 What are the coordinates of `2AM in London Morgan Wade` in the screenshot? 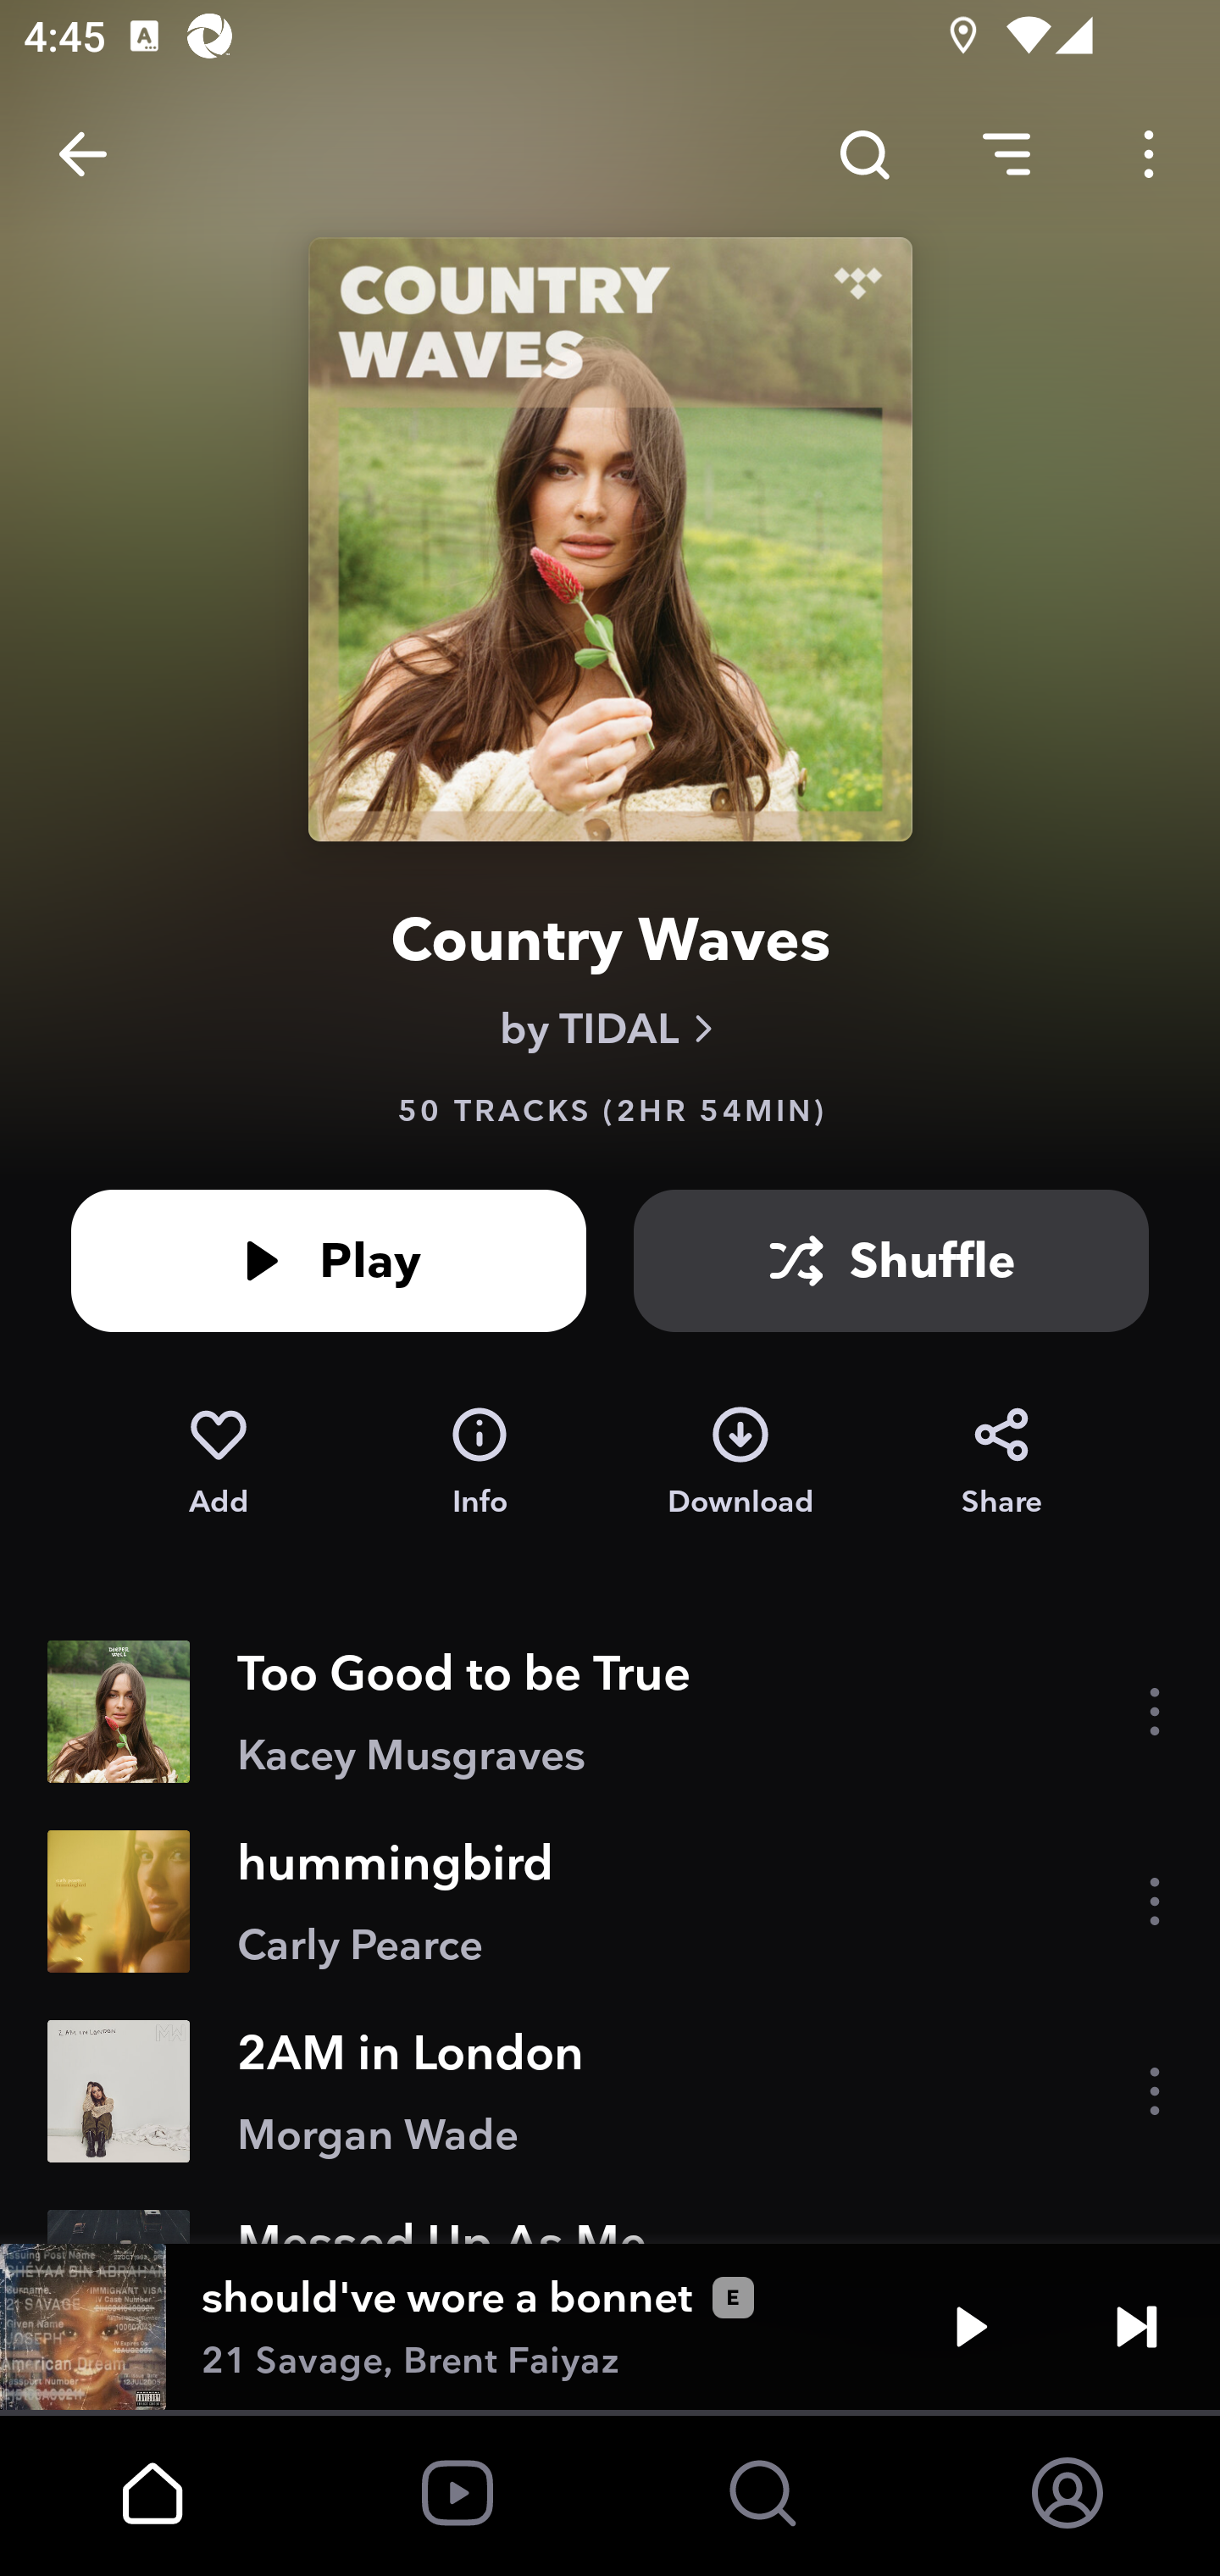 It's located at (610, 2091).